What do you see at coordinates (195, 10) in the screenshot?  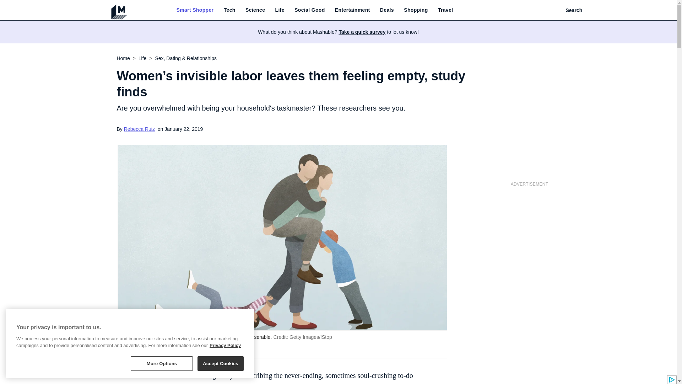 I see `Smart Shopper` at bounding box center [195, 10].